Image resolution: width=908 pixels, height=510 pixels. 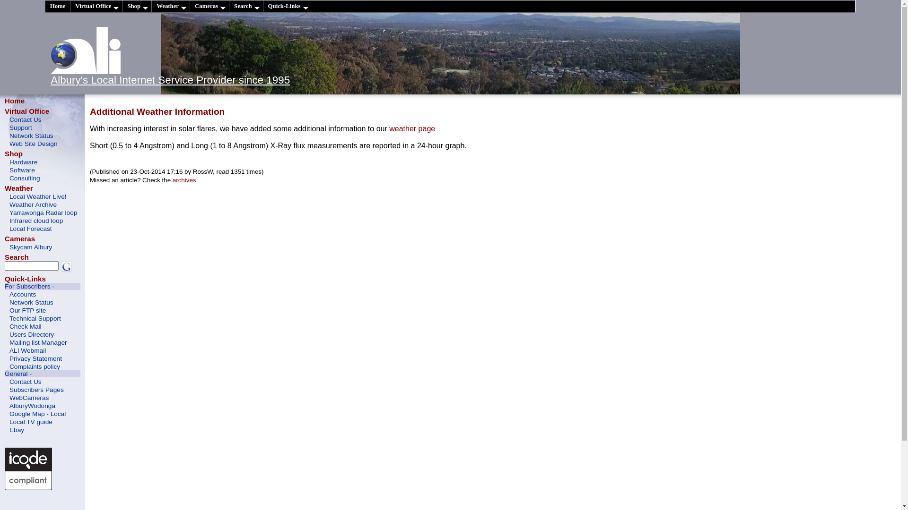 I want to click on Virtual Office, so click(x=96, y=7).